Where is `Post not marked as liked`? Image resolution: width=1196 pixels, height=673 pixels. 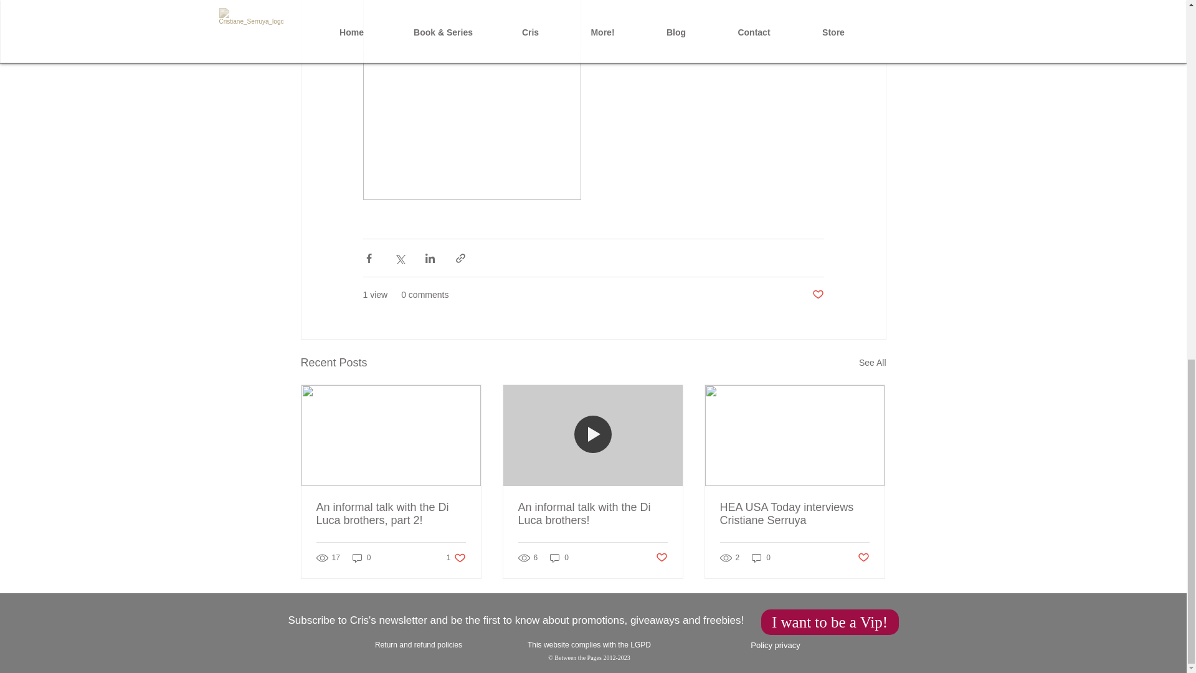
Post not marked as liked is located at coordinates (662, 558).